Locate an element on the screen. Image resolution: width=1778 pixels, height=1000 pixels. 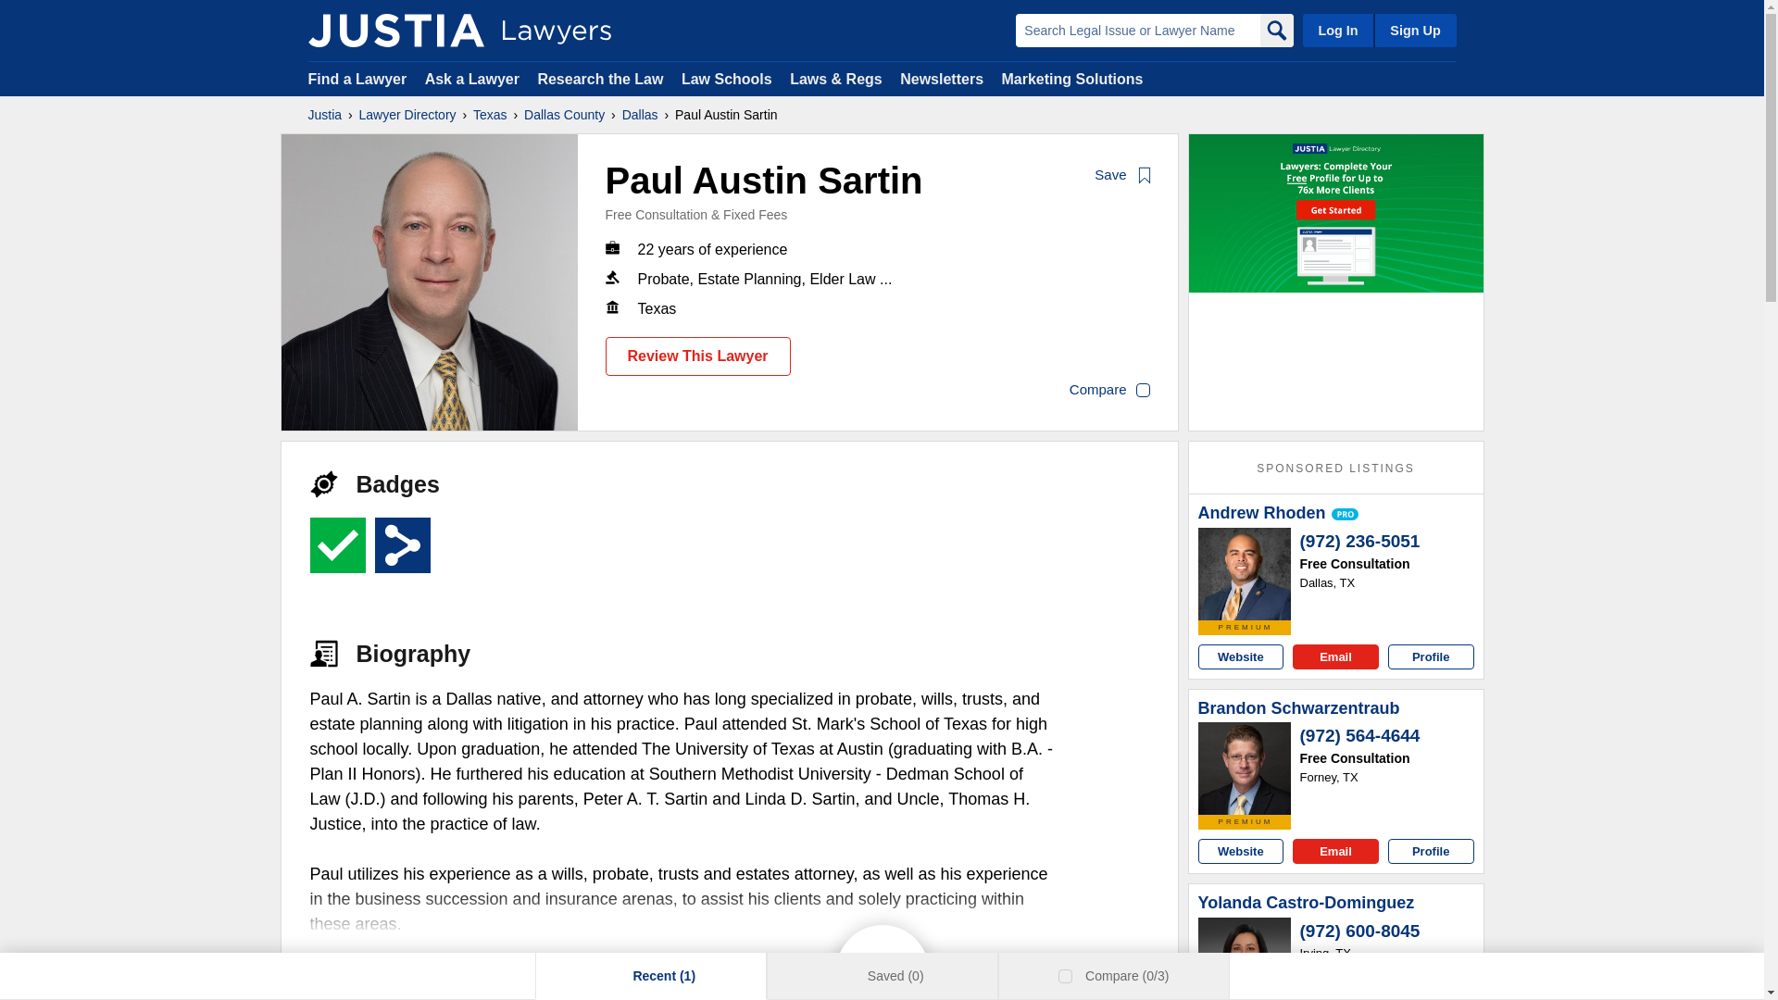
Compare is located at coordinates (1109, 391).